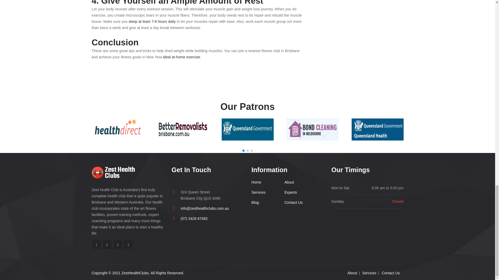 This screenshot has width=499, height=280. What do you see at coordinates (152, 21) in the screenshot?
I see `sleep at least 7-8 hours daily` at bounding box center [152, 21].